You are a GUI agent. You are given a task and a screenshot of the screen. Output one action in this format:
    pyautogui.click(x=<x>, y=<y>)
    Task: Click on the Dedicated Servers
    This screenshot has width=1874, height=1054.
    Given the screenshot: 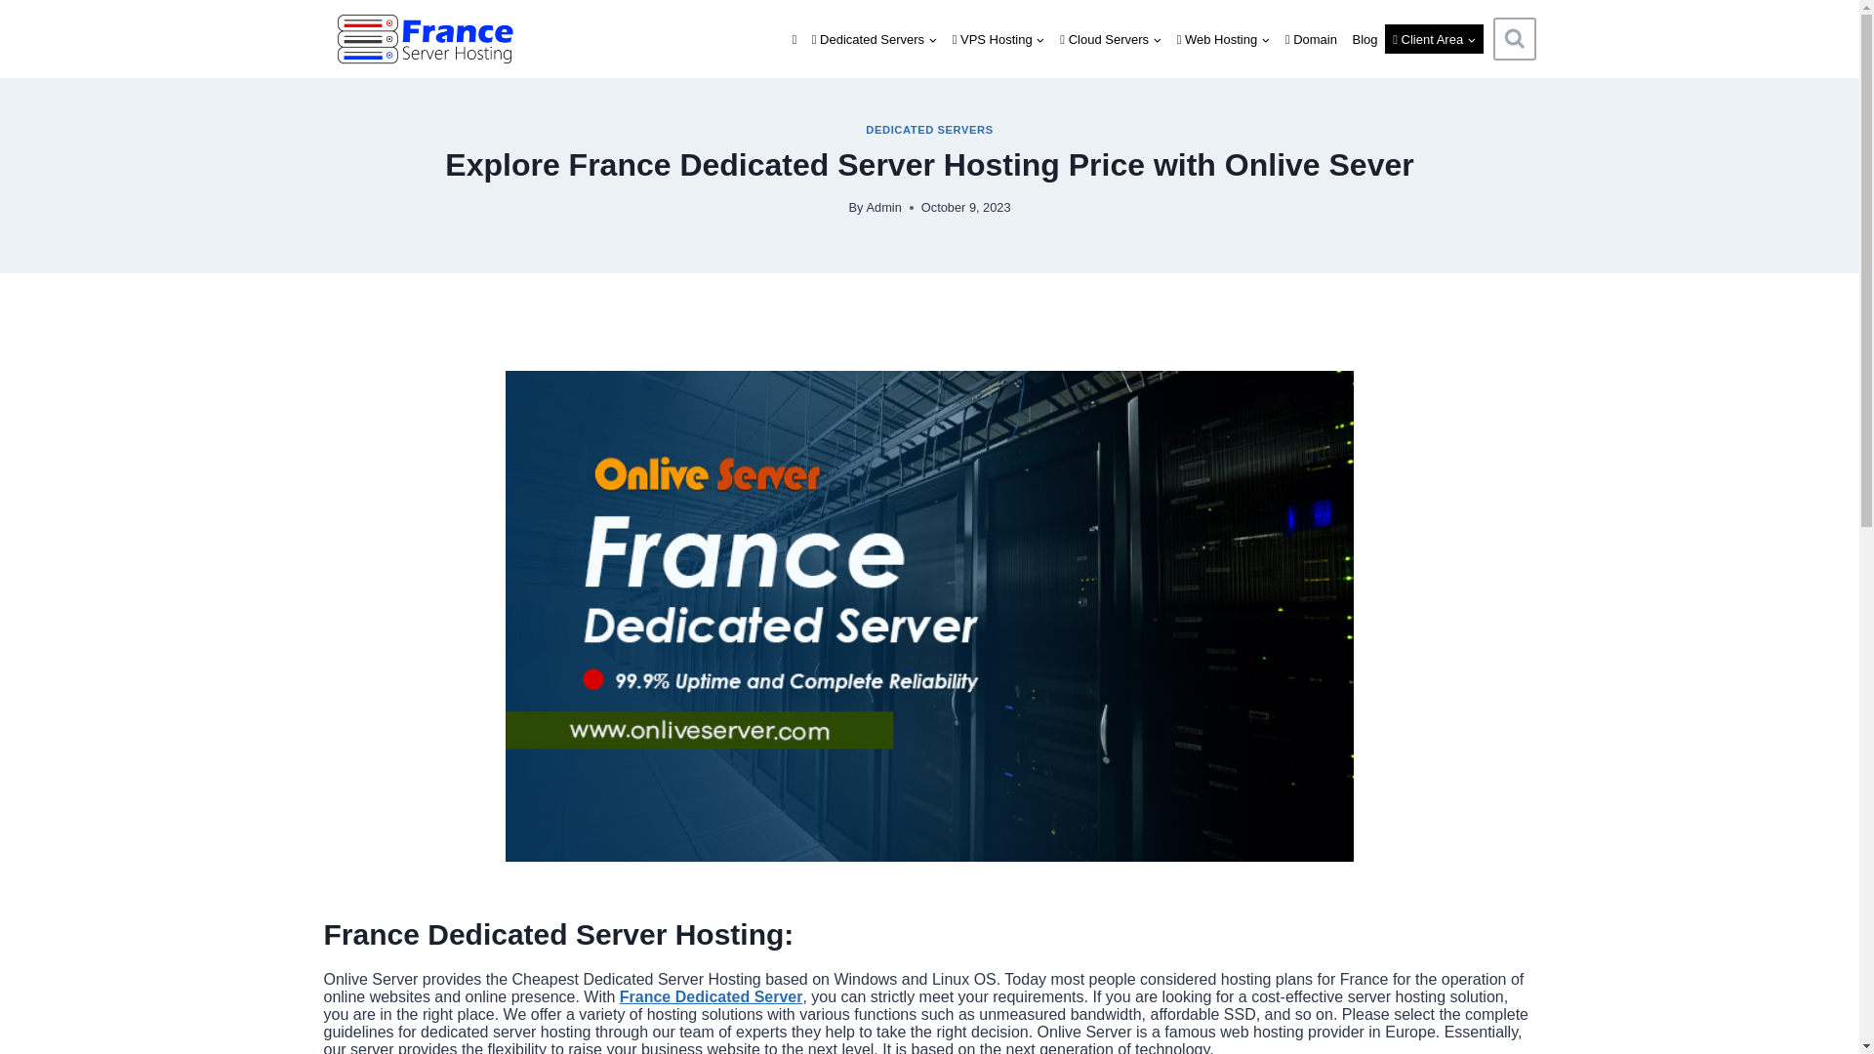 What is the action you would take?
    pyautogui.click(x=874, y=39)
    